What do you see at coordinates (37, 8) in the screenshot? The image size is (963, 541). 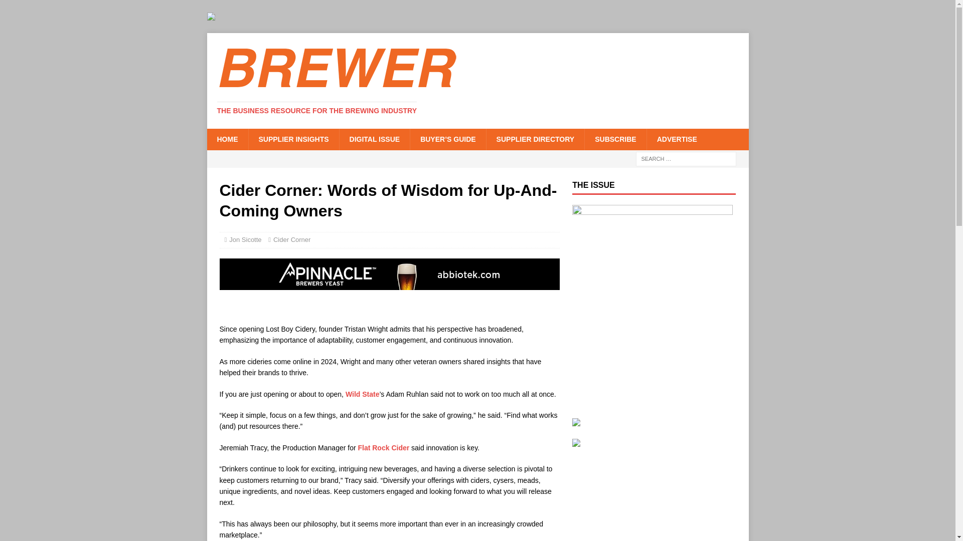 I see `Search` at bounding box center [37, 8].